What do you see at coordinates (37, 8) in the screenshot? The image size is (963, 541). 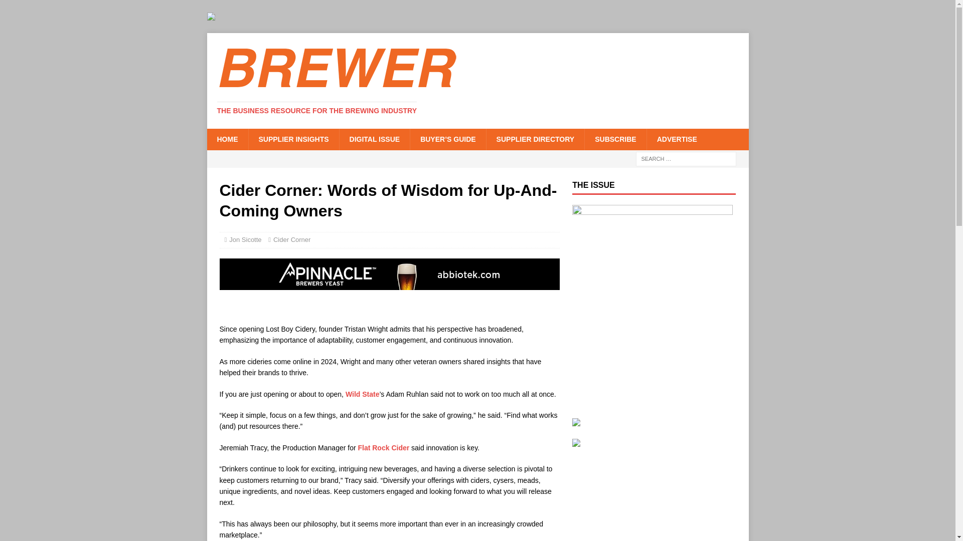 I see `Search` at bounding box center [37, 8].